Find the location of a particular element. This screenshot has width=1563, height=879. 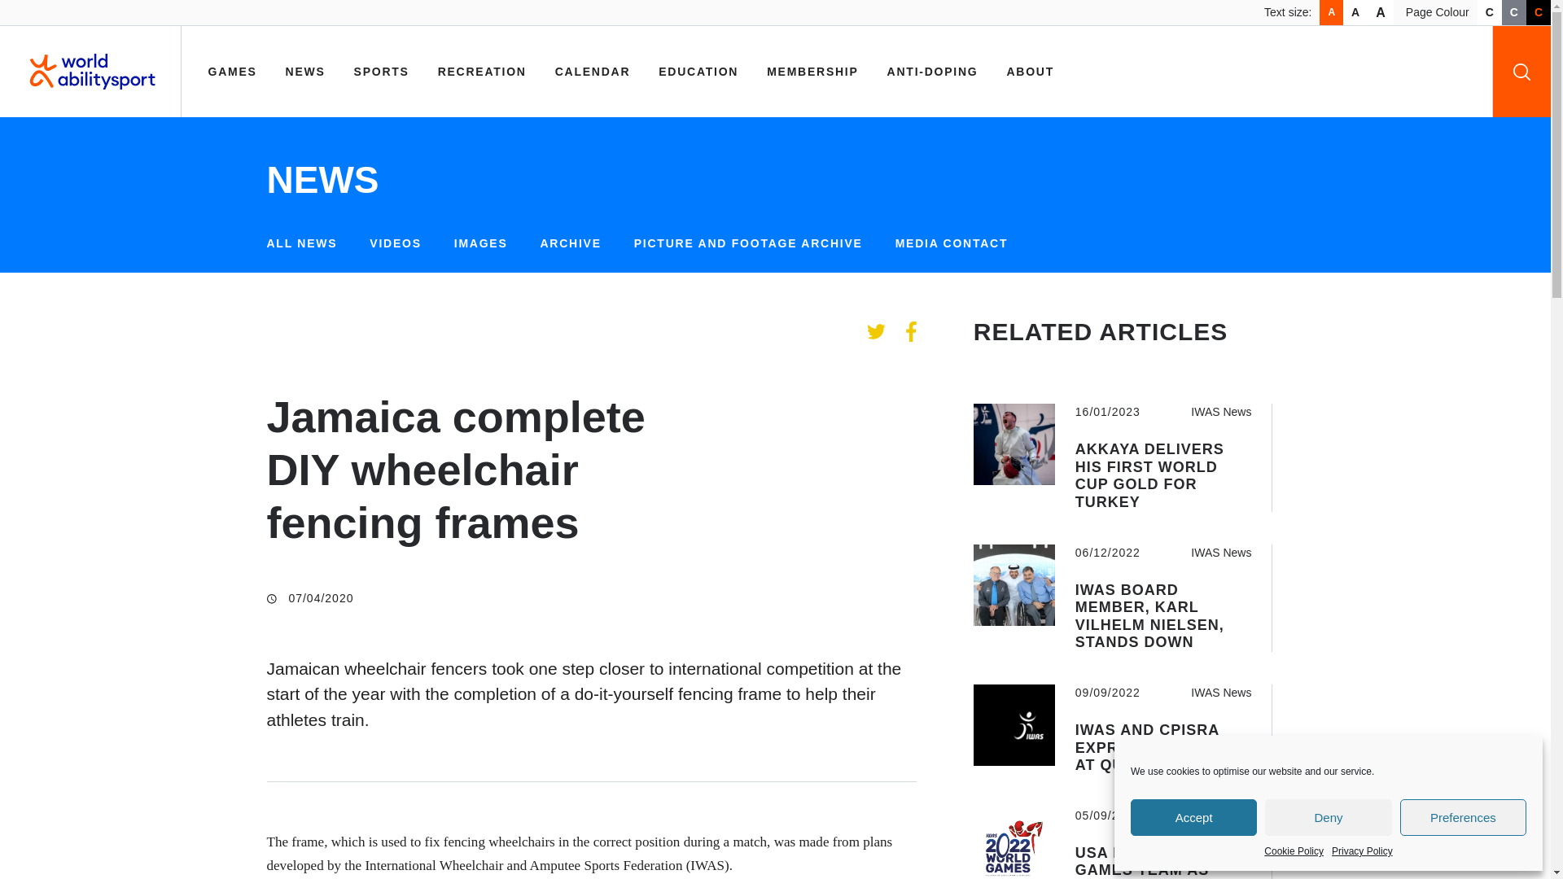

Cookie Policy is located at coordinates (1294, 851).